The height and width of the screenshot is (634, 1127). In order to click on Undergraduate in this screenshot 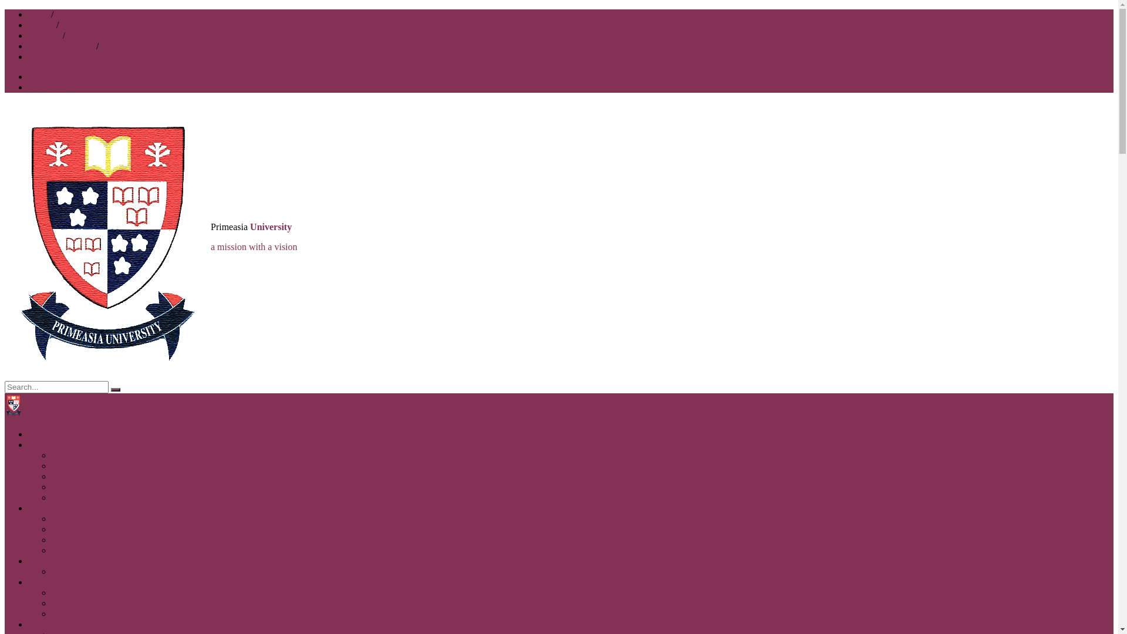, I will do `click(56, 561)`.